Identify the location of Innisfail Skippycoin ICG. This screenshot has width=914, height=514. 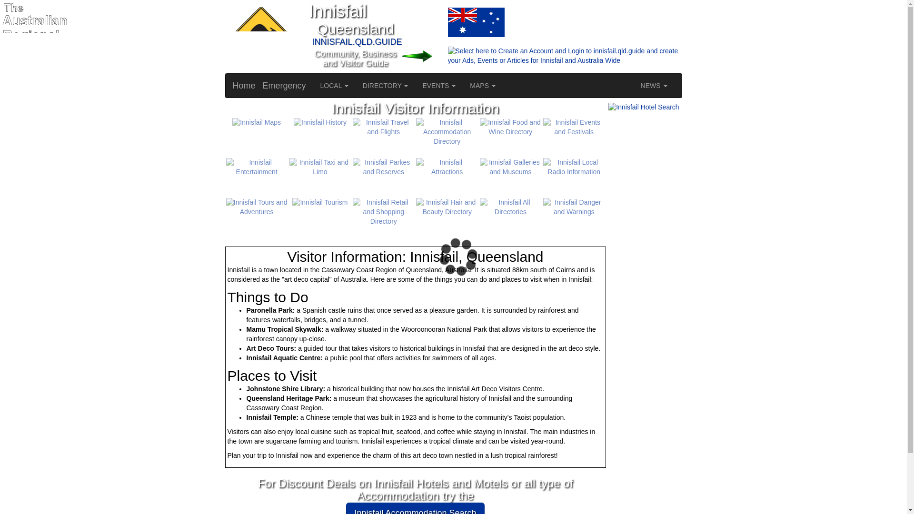
(259, 36).